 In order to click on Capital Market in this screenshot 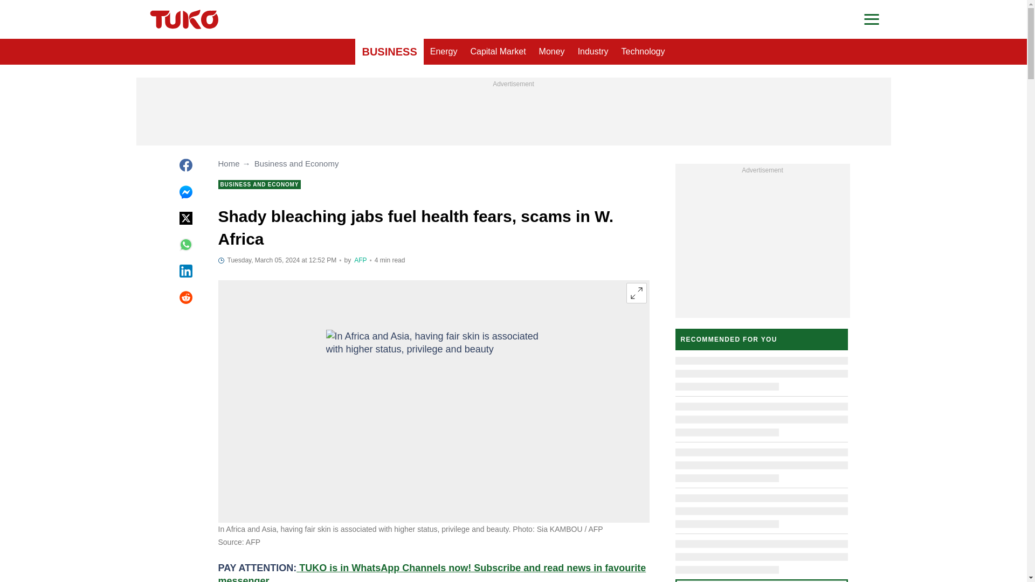, I will do `click(498, 52)`.